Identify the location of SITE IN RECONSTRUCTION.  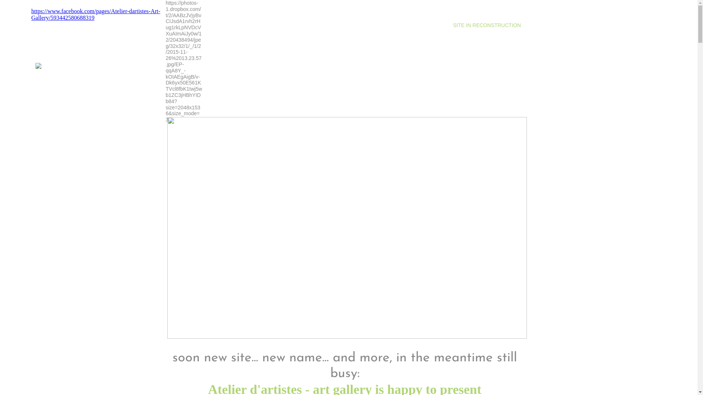
(487, 25).